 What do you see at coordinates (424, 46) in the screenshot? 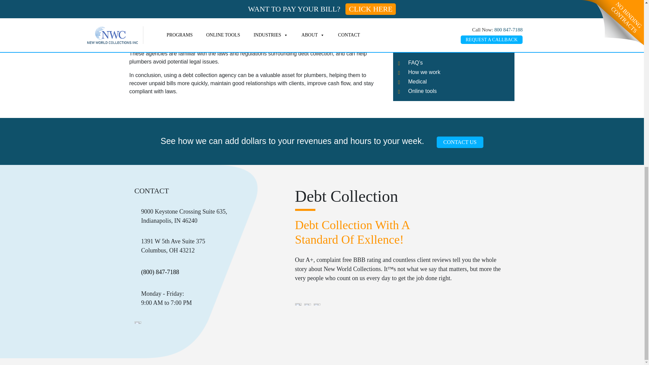
I see `How we work` at bounding box center [424, 46].